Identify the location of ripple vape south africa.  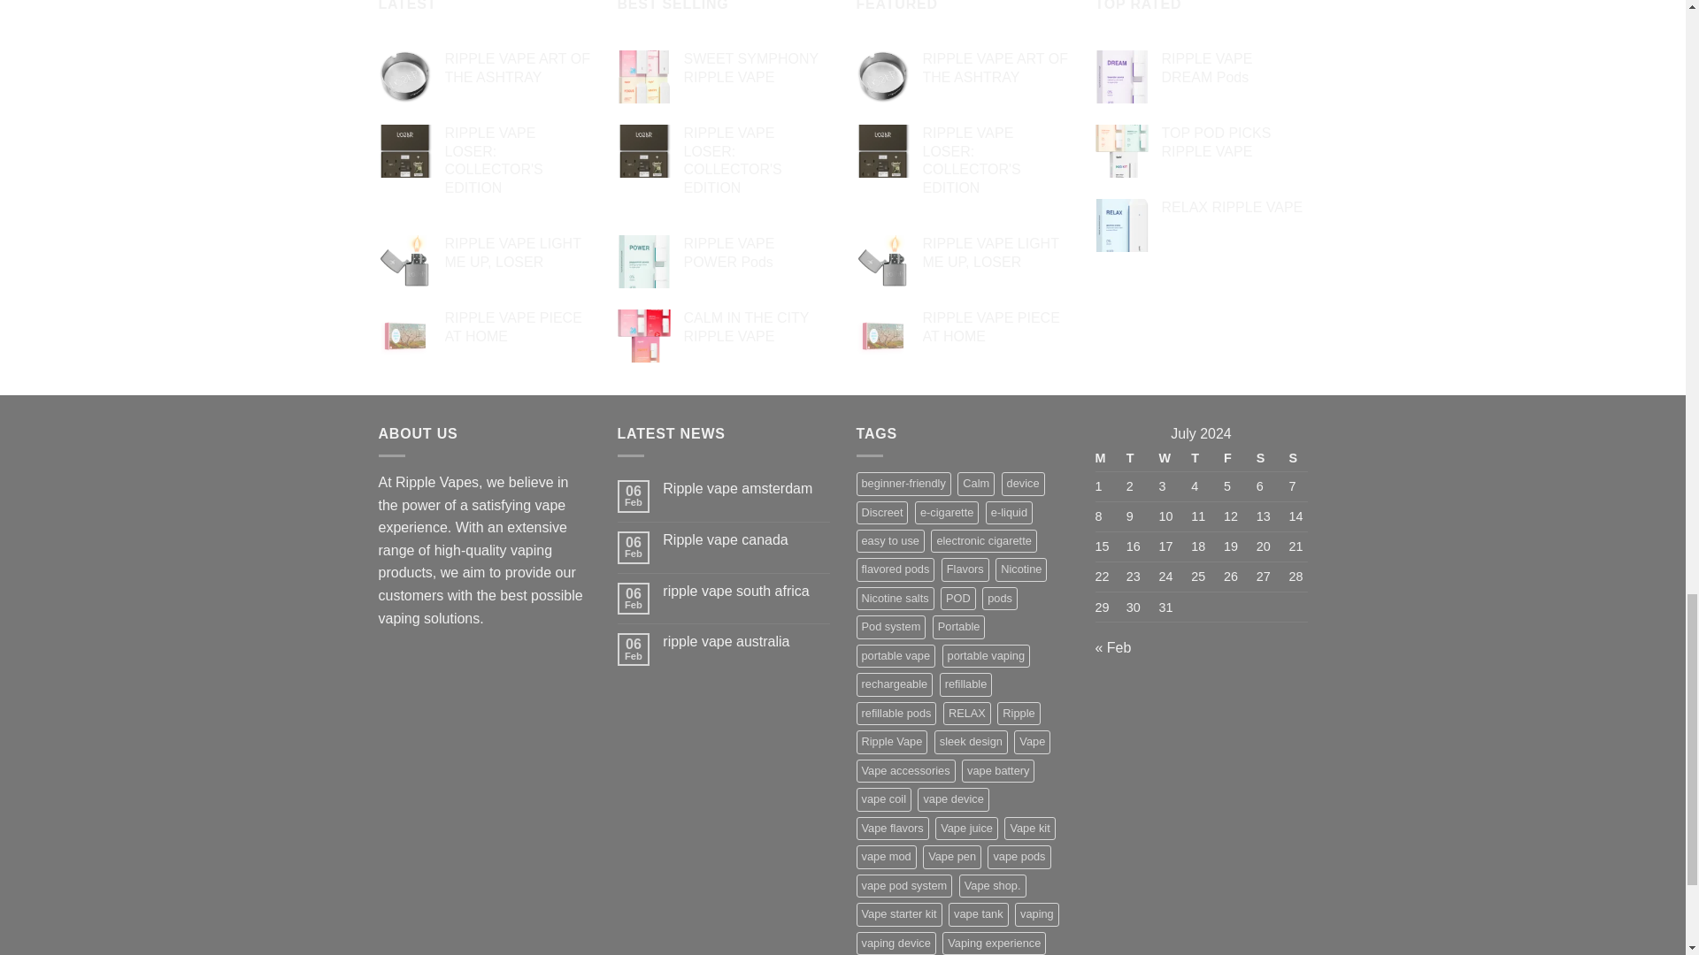
(745, 591).